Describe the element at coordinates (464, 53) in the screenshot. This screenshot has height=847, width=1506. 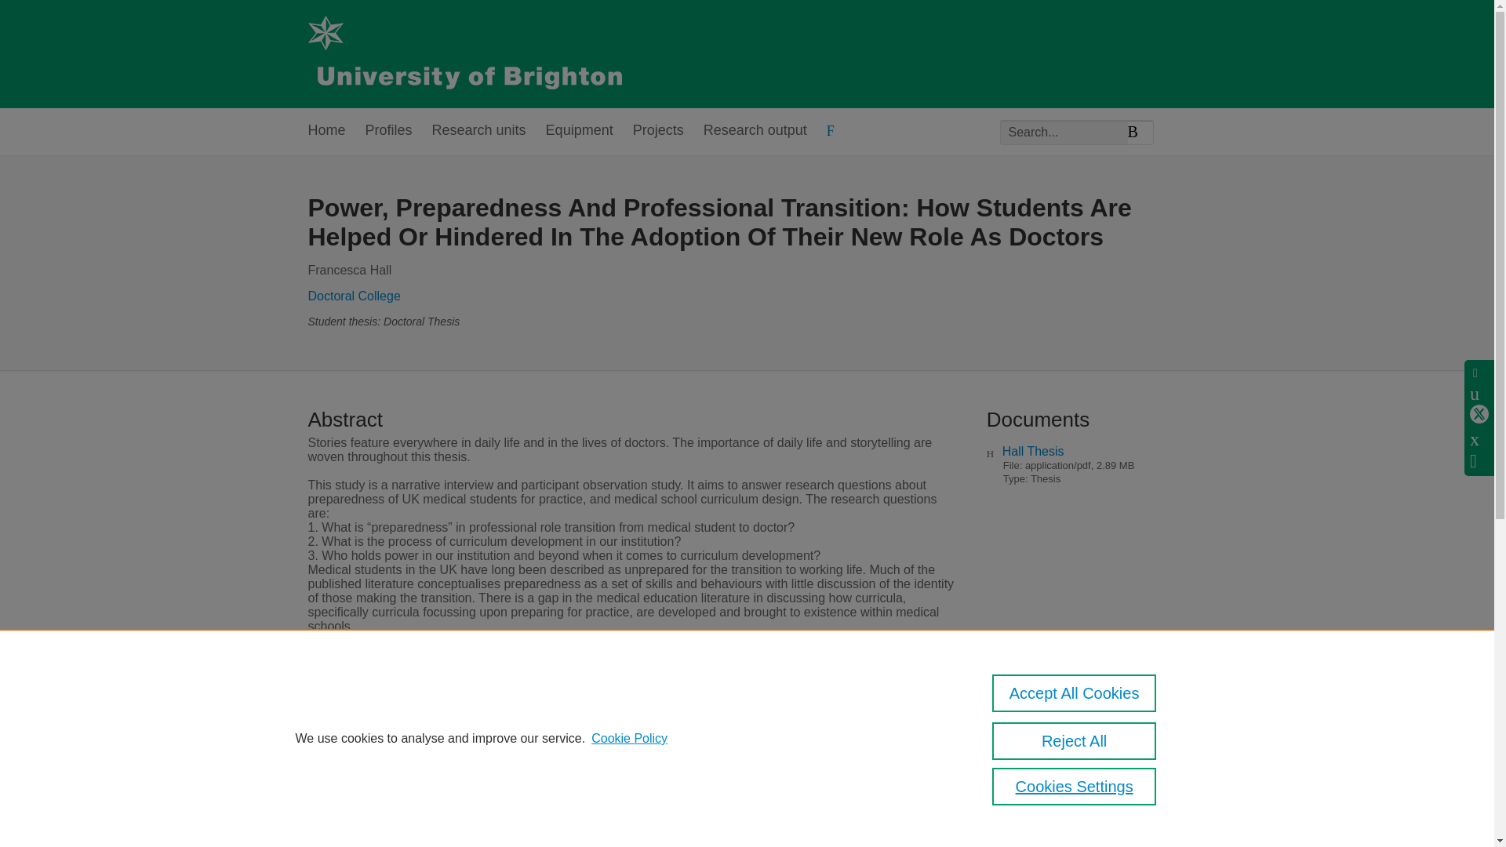
I see `The University of Brighton Home` at that location.